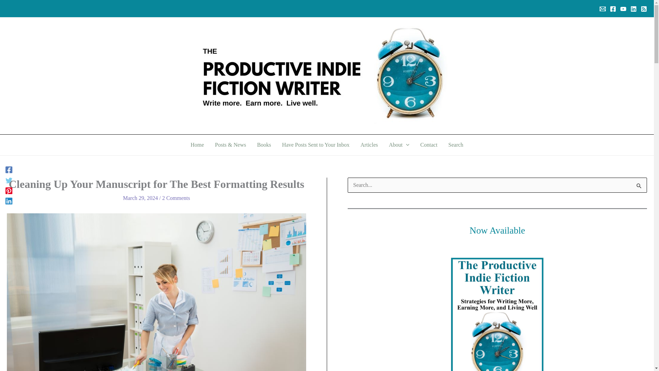 Image resolution: width=659 pixels, height=371 pixels. I want to click on Have Posts Sent to Your Inbox, so click(316, 145).